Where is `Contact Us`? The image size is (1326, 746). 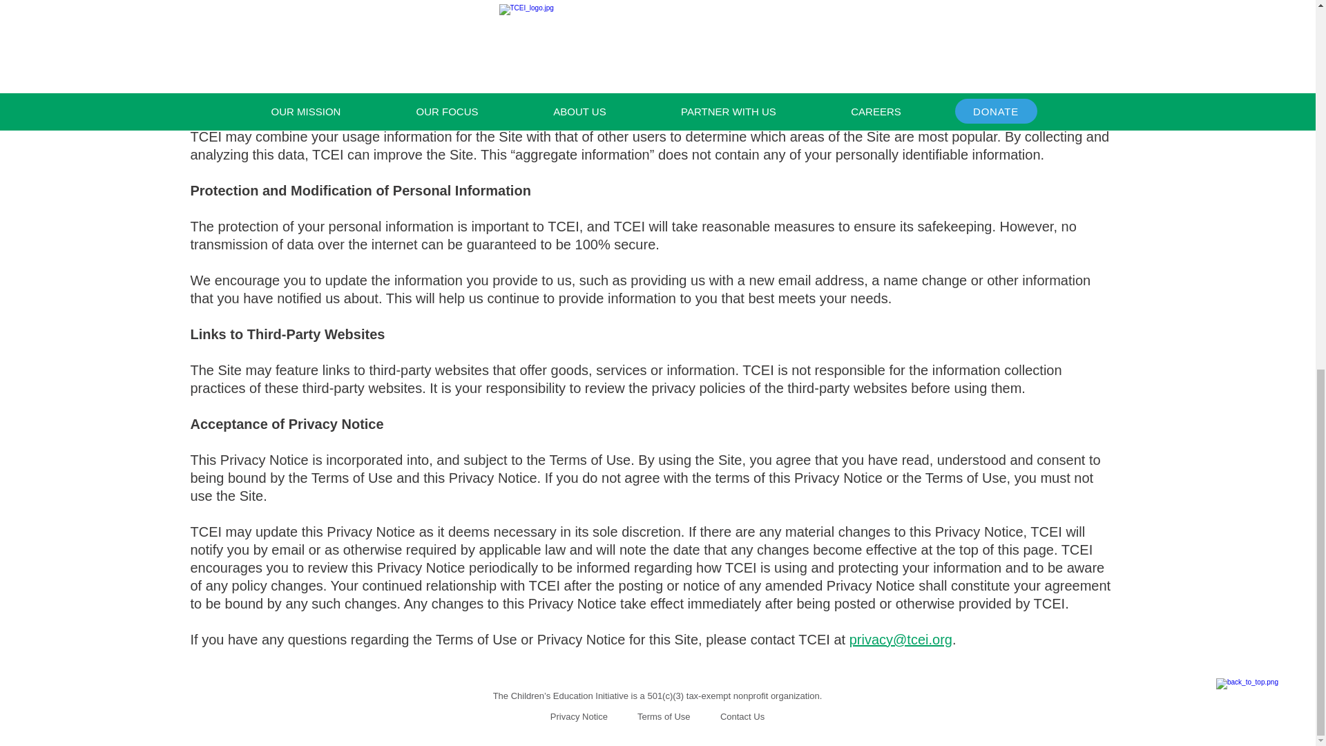
Contact Us is located at coordinates (740, 717).